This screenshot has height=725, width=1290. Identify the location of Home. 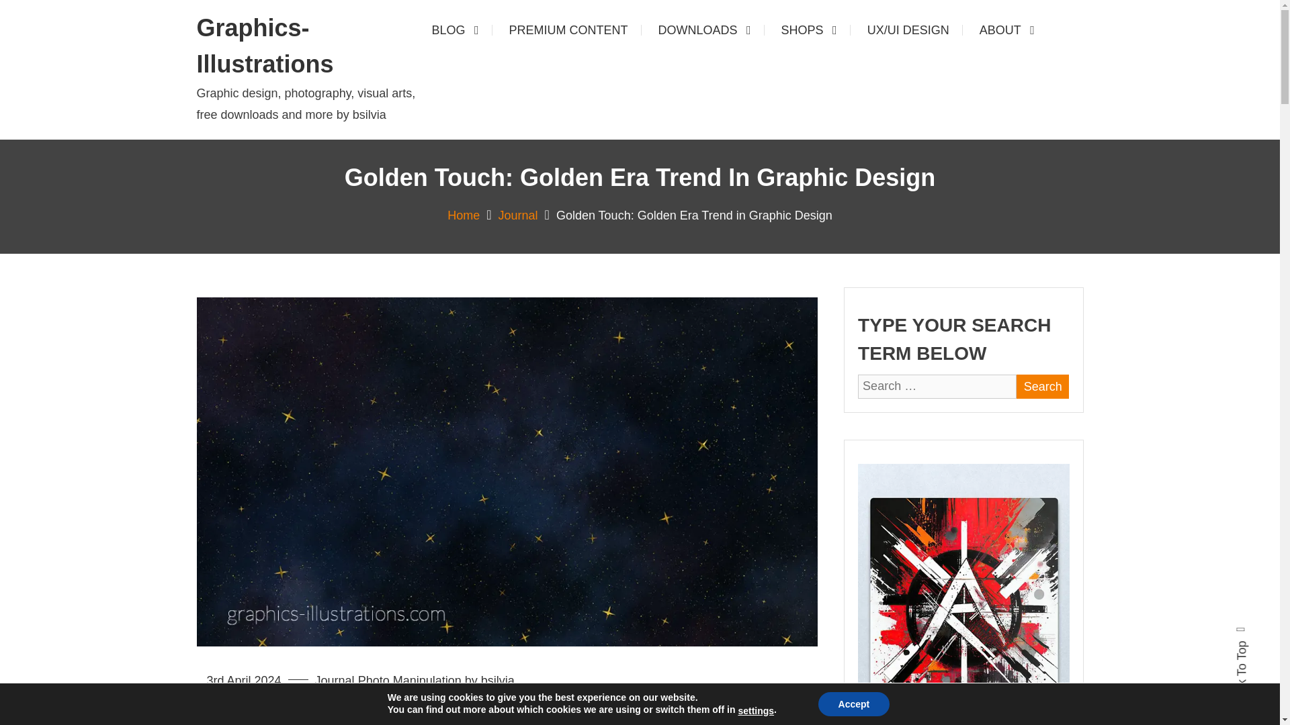
(464, 215).